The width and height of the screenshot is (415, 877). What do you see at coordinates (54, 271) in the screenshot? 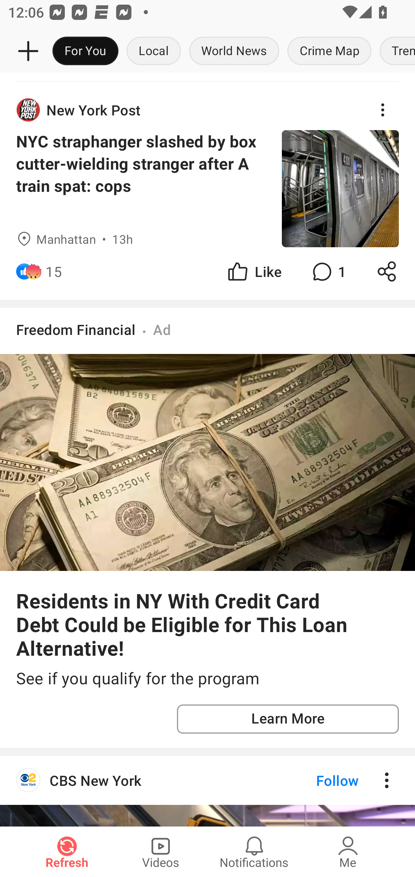
I see `15` at bounding box center [54, 271].